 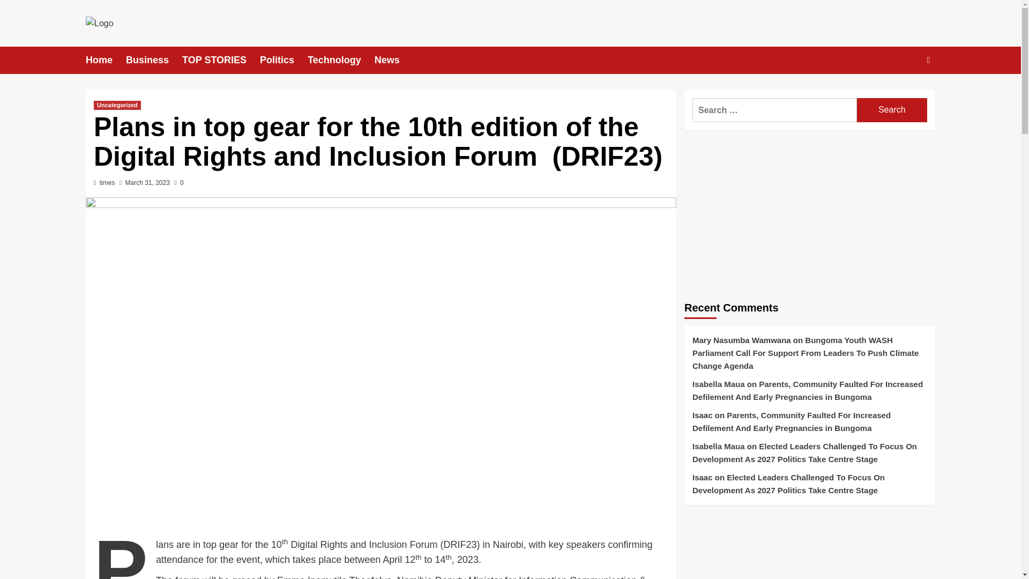 I want to click on Search, so click(x=892, y=109).